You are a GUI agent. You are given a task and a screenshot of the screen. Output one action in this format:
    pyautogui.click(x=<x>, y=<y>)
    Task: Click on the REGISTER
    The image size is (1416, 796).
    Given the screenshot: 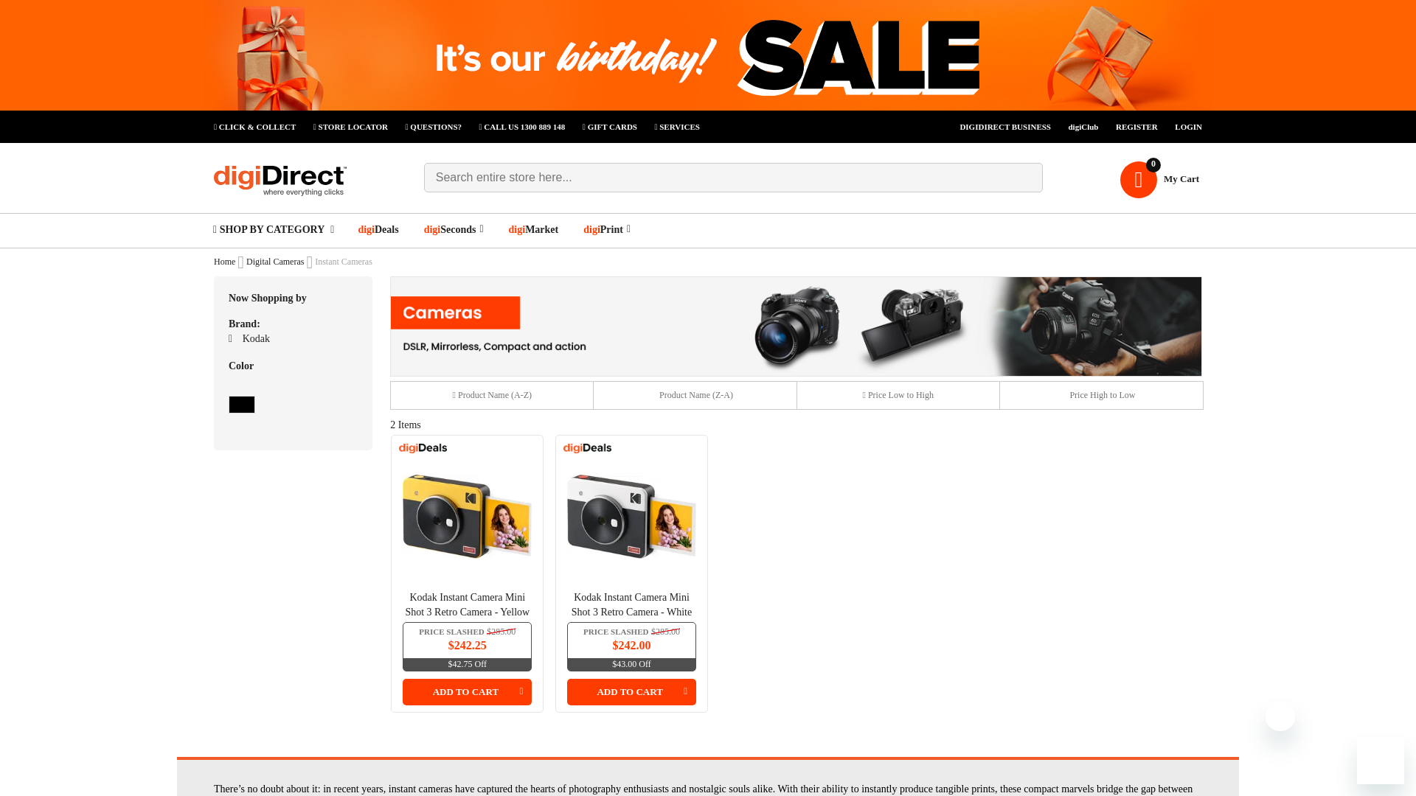 What is the action you would take?
    pyautogui.click(x=1143, y=127)
    